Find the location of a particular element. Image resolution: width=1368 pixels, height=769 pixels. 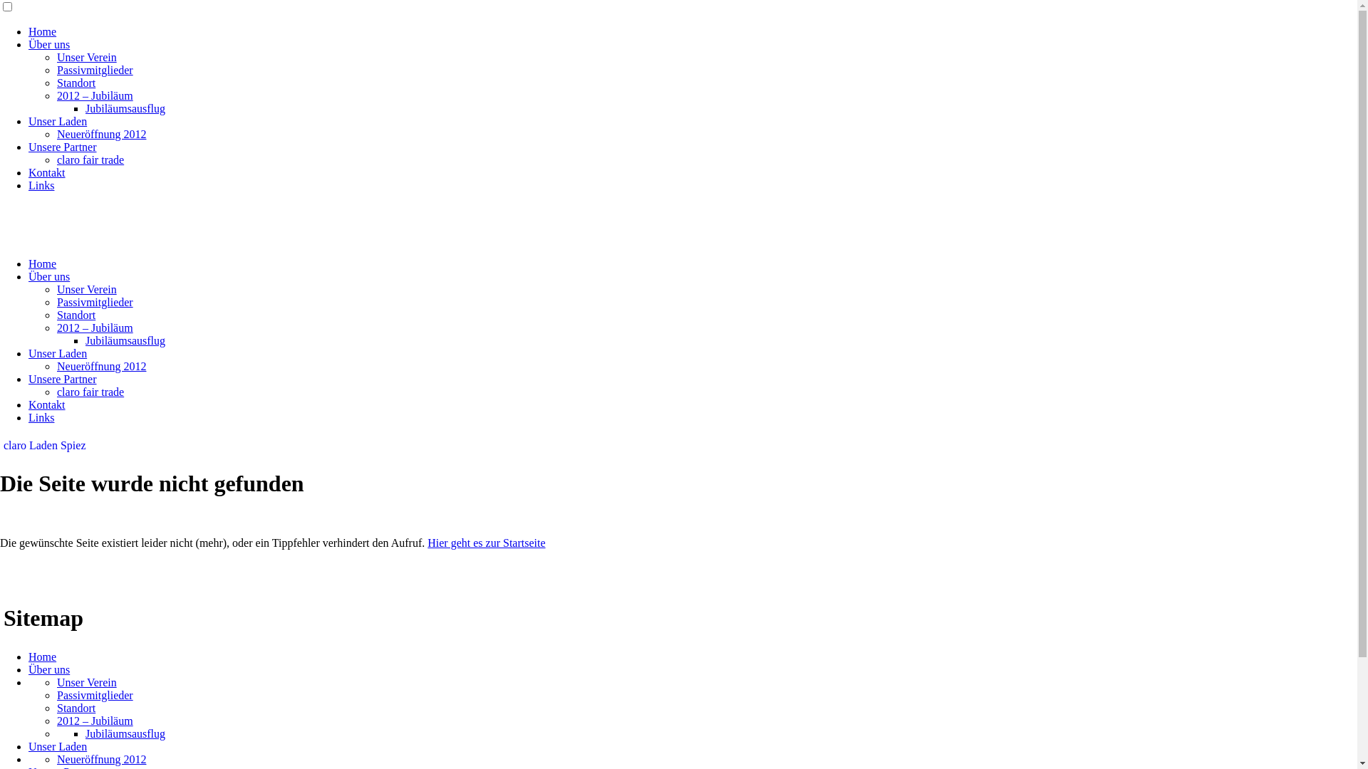

Standort is located at coordinates (76, 315).